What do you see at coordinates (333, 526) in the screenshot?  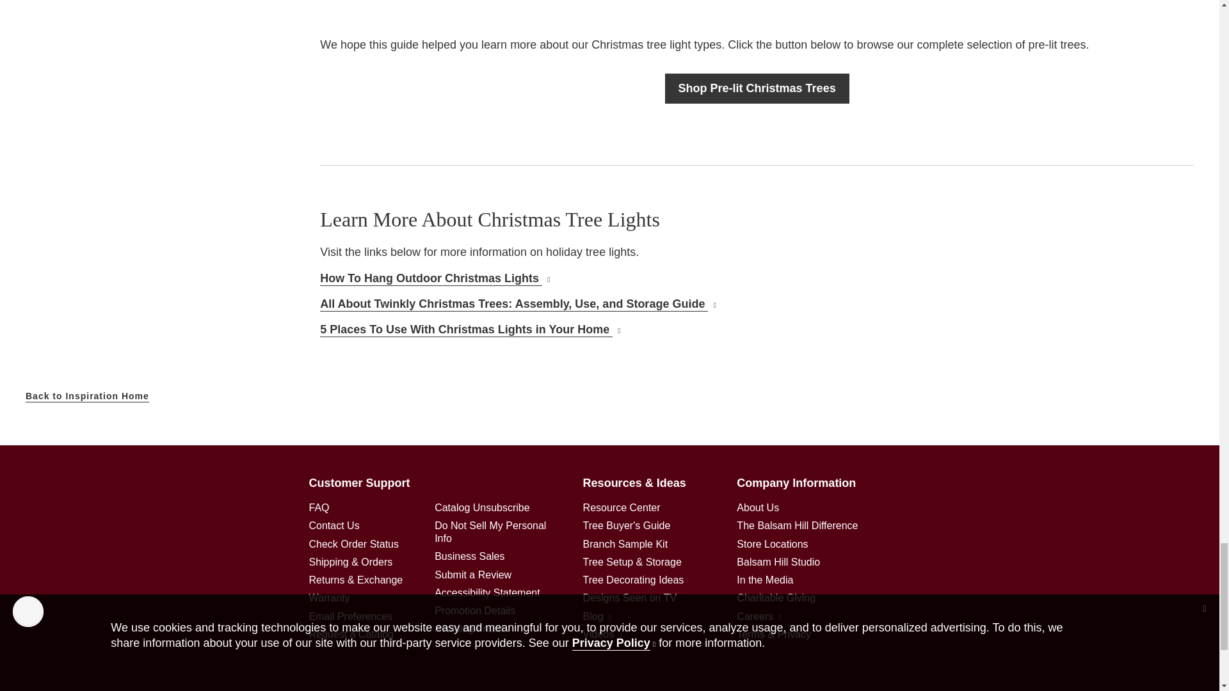 I see `Contact Us` at bounding box center [333, 526].